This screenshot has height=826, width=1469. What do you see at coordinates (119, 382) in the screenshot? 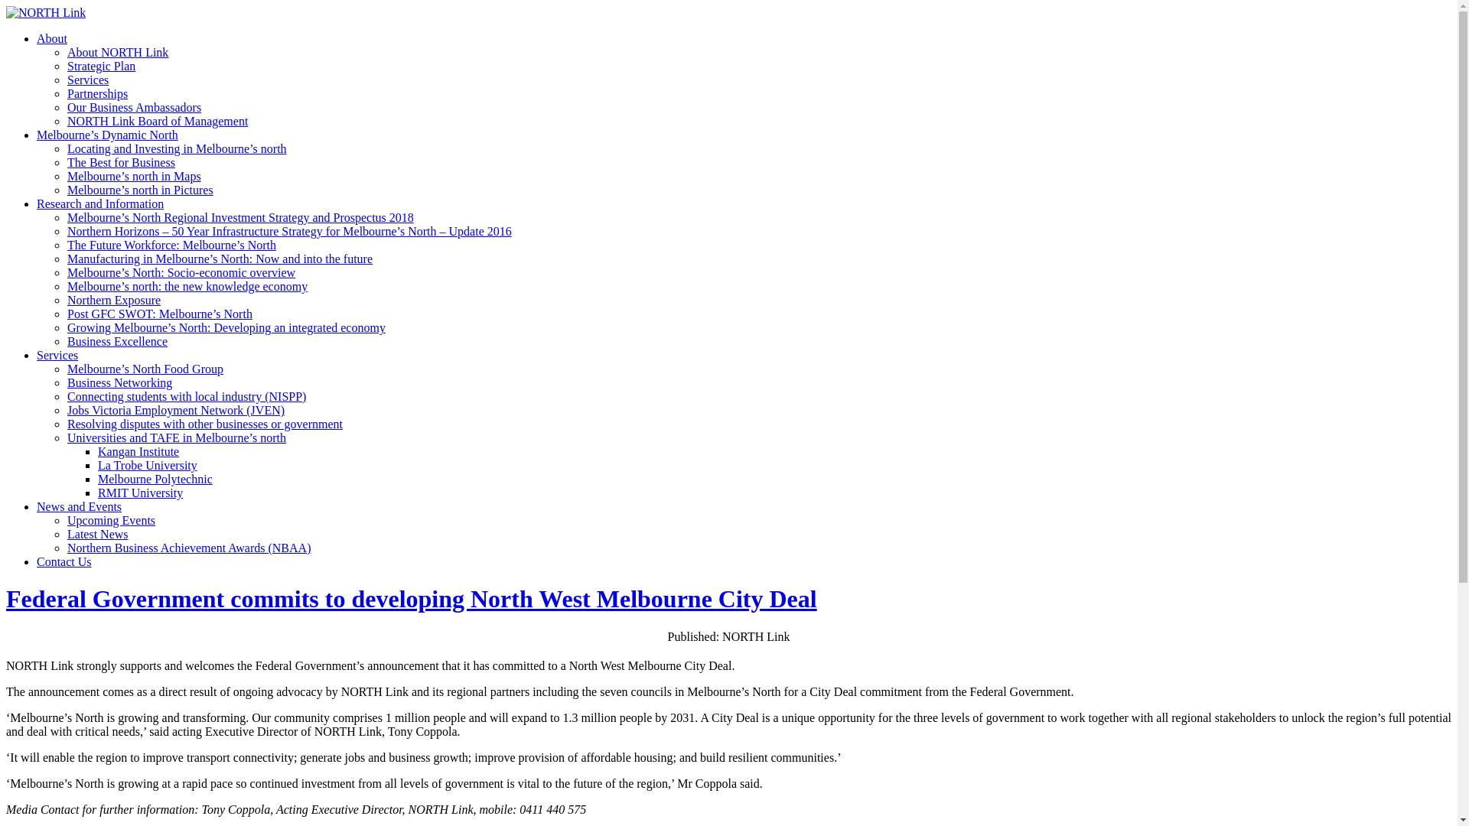
I see `Business Networking` at bounding box center [119, 382].